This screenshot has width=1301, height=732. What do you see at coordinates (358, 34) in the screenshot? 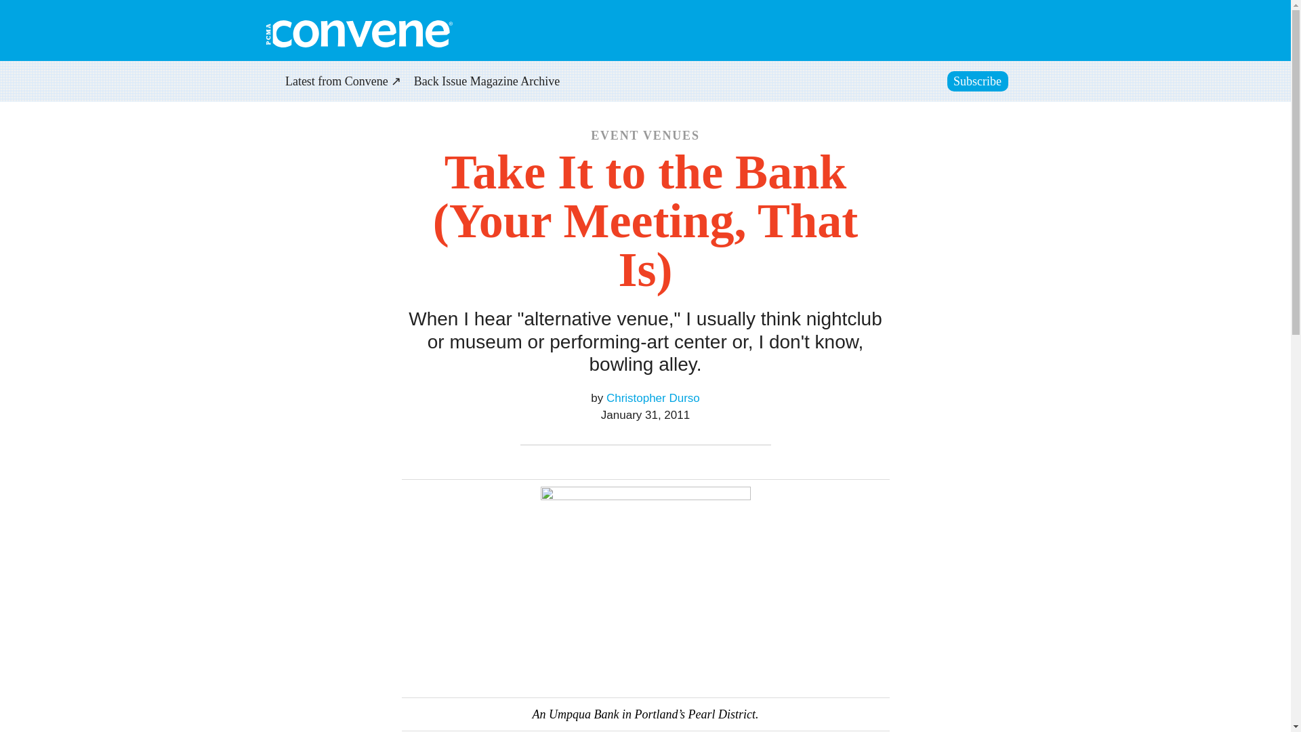
I see `PCMA CONVENE` at bounding box center [358, 34].